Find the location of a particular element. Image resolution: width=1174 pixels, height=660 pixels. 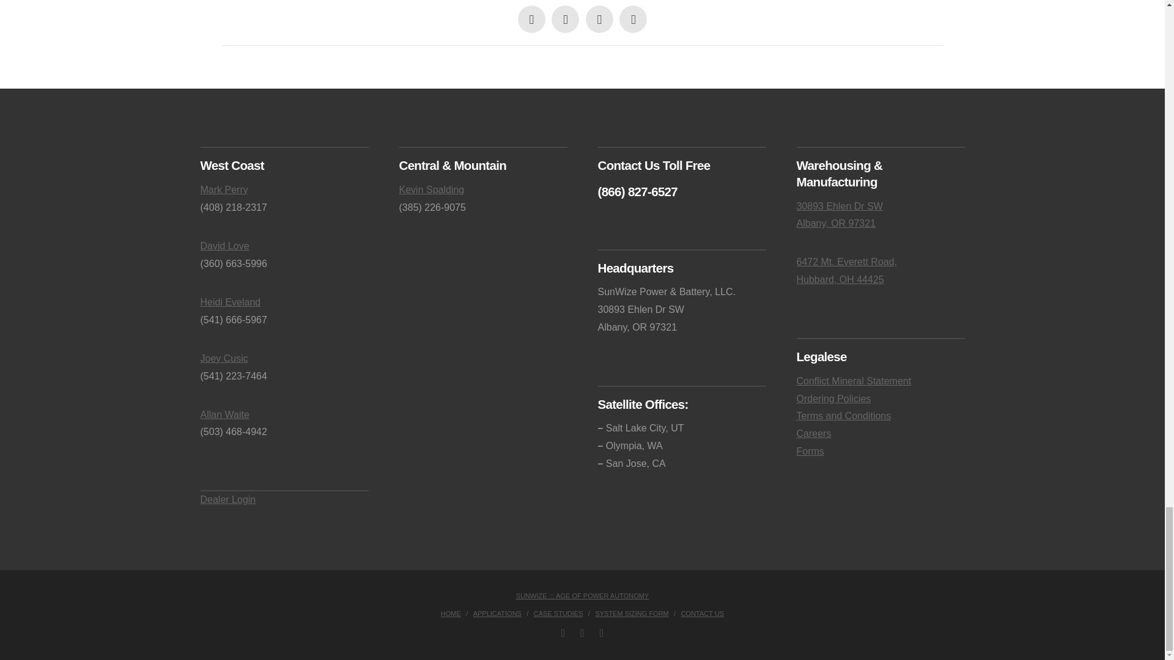

Share on LinkedIn is located at coordinates (599, 19).